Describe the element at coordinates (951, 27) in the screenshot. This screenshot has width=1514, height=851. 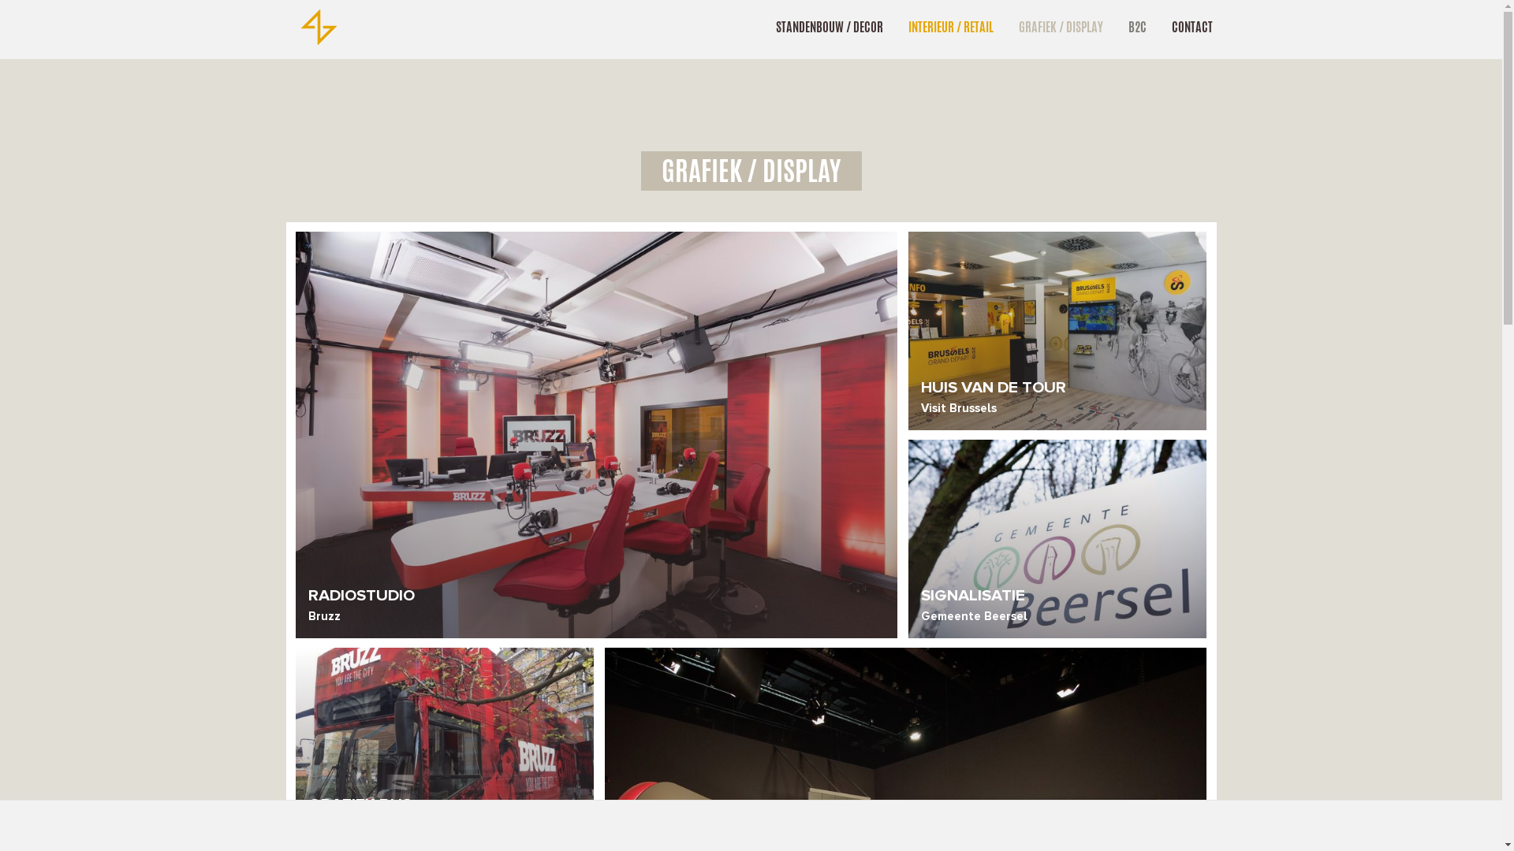
I see `INTERIEUR / RETAIL` at that location.